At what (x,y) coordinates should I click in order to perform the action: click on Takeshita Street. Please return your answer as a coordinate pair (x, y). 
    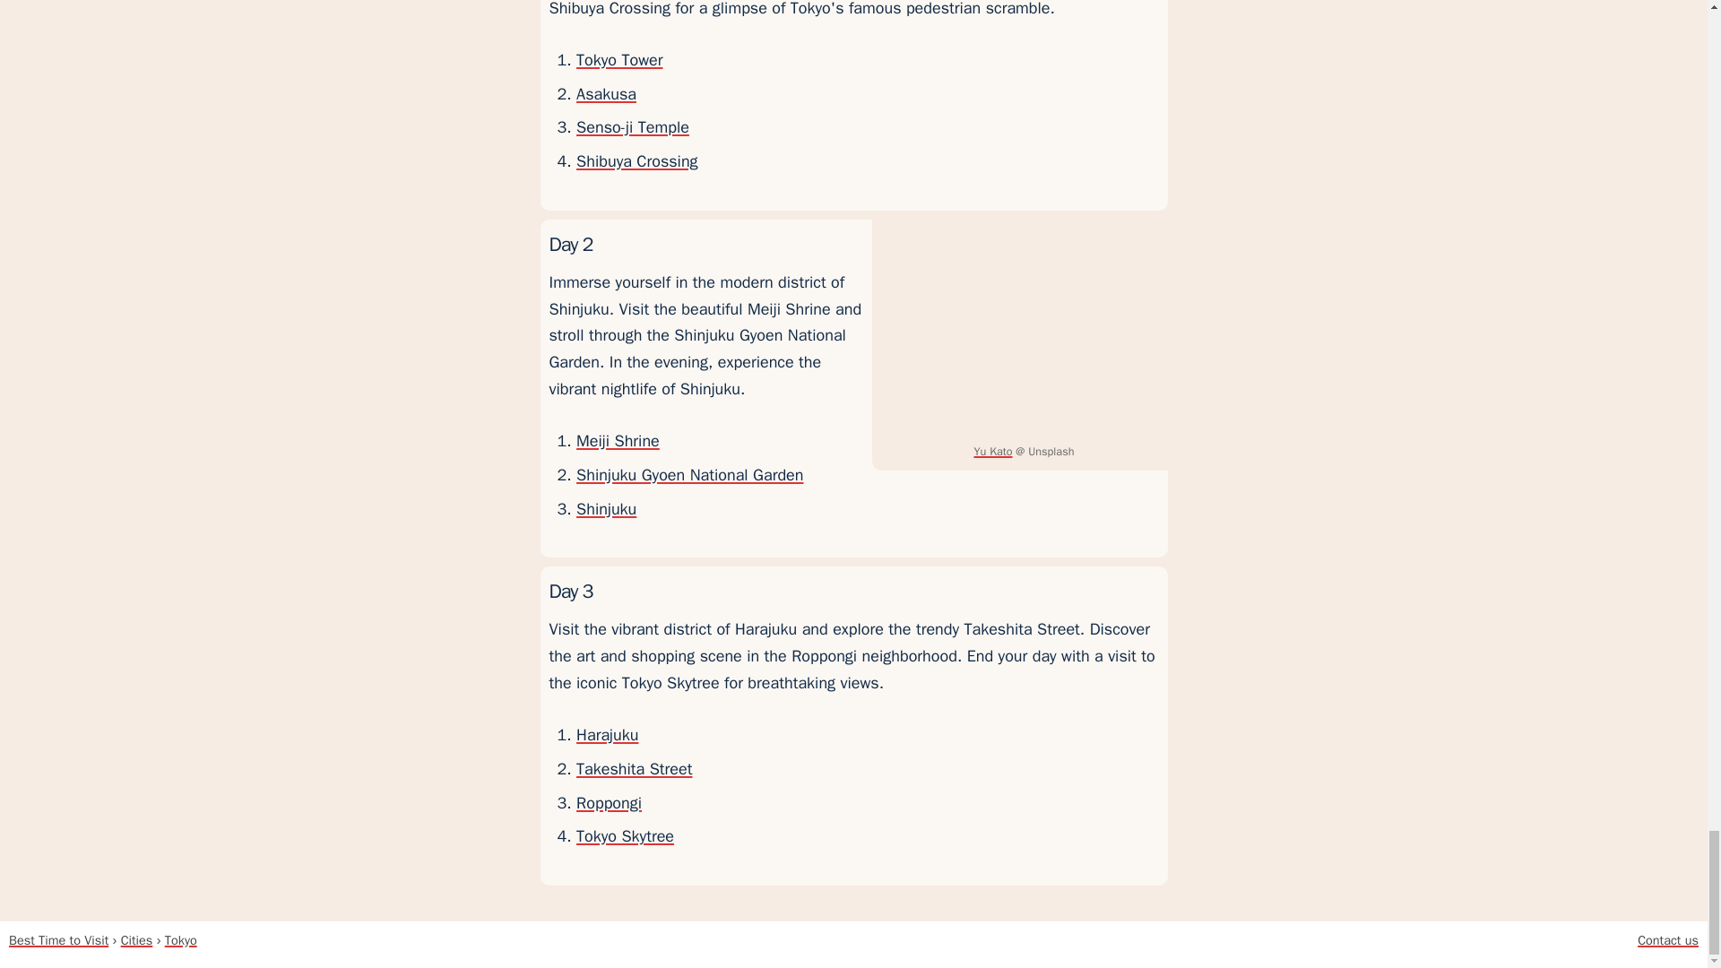
    Looking at the image, I should click on (634, 769).